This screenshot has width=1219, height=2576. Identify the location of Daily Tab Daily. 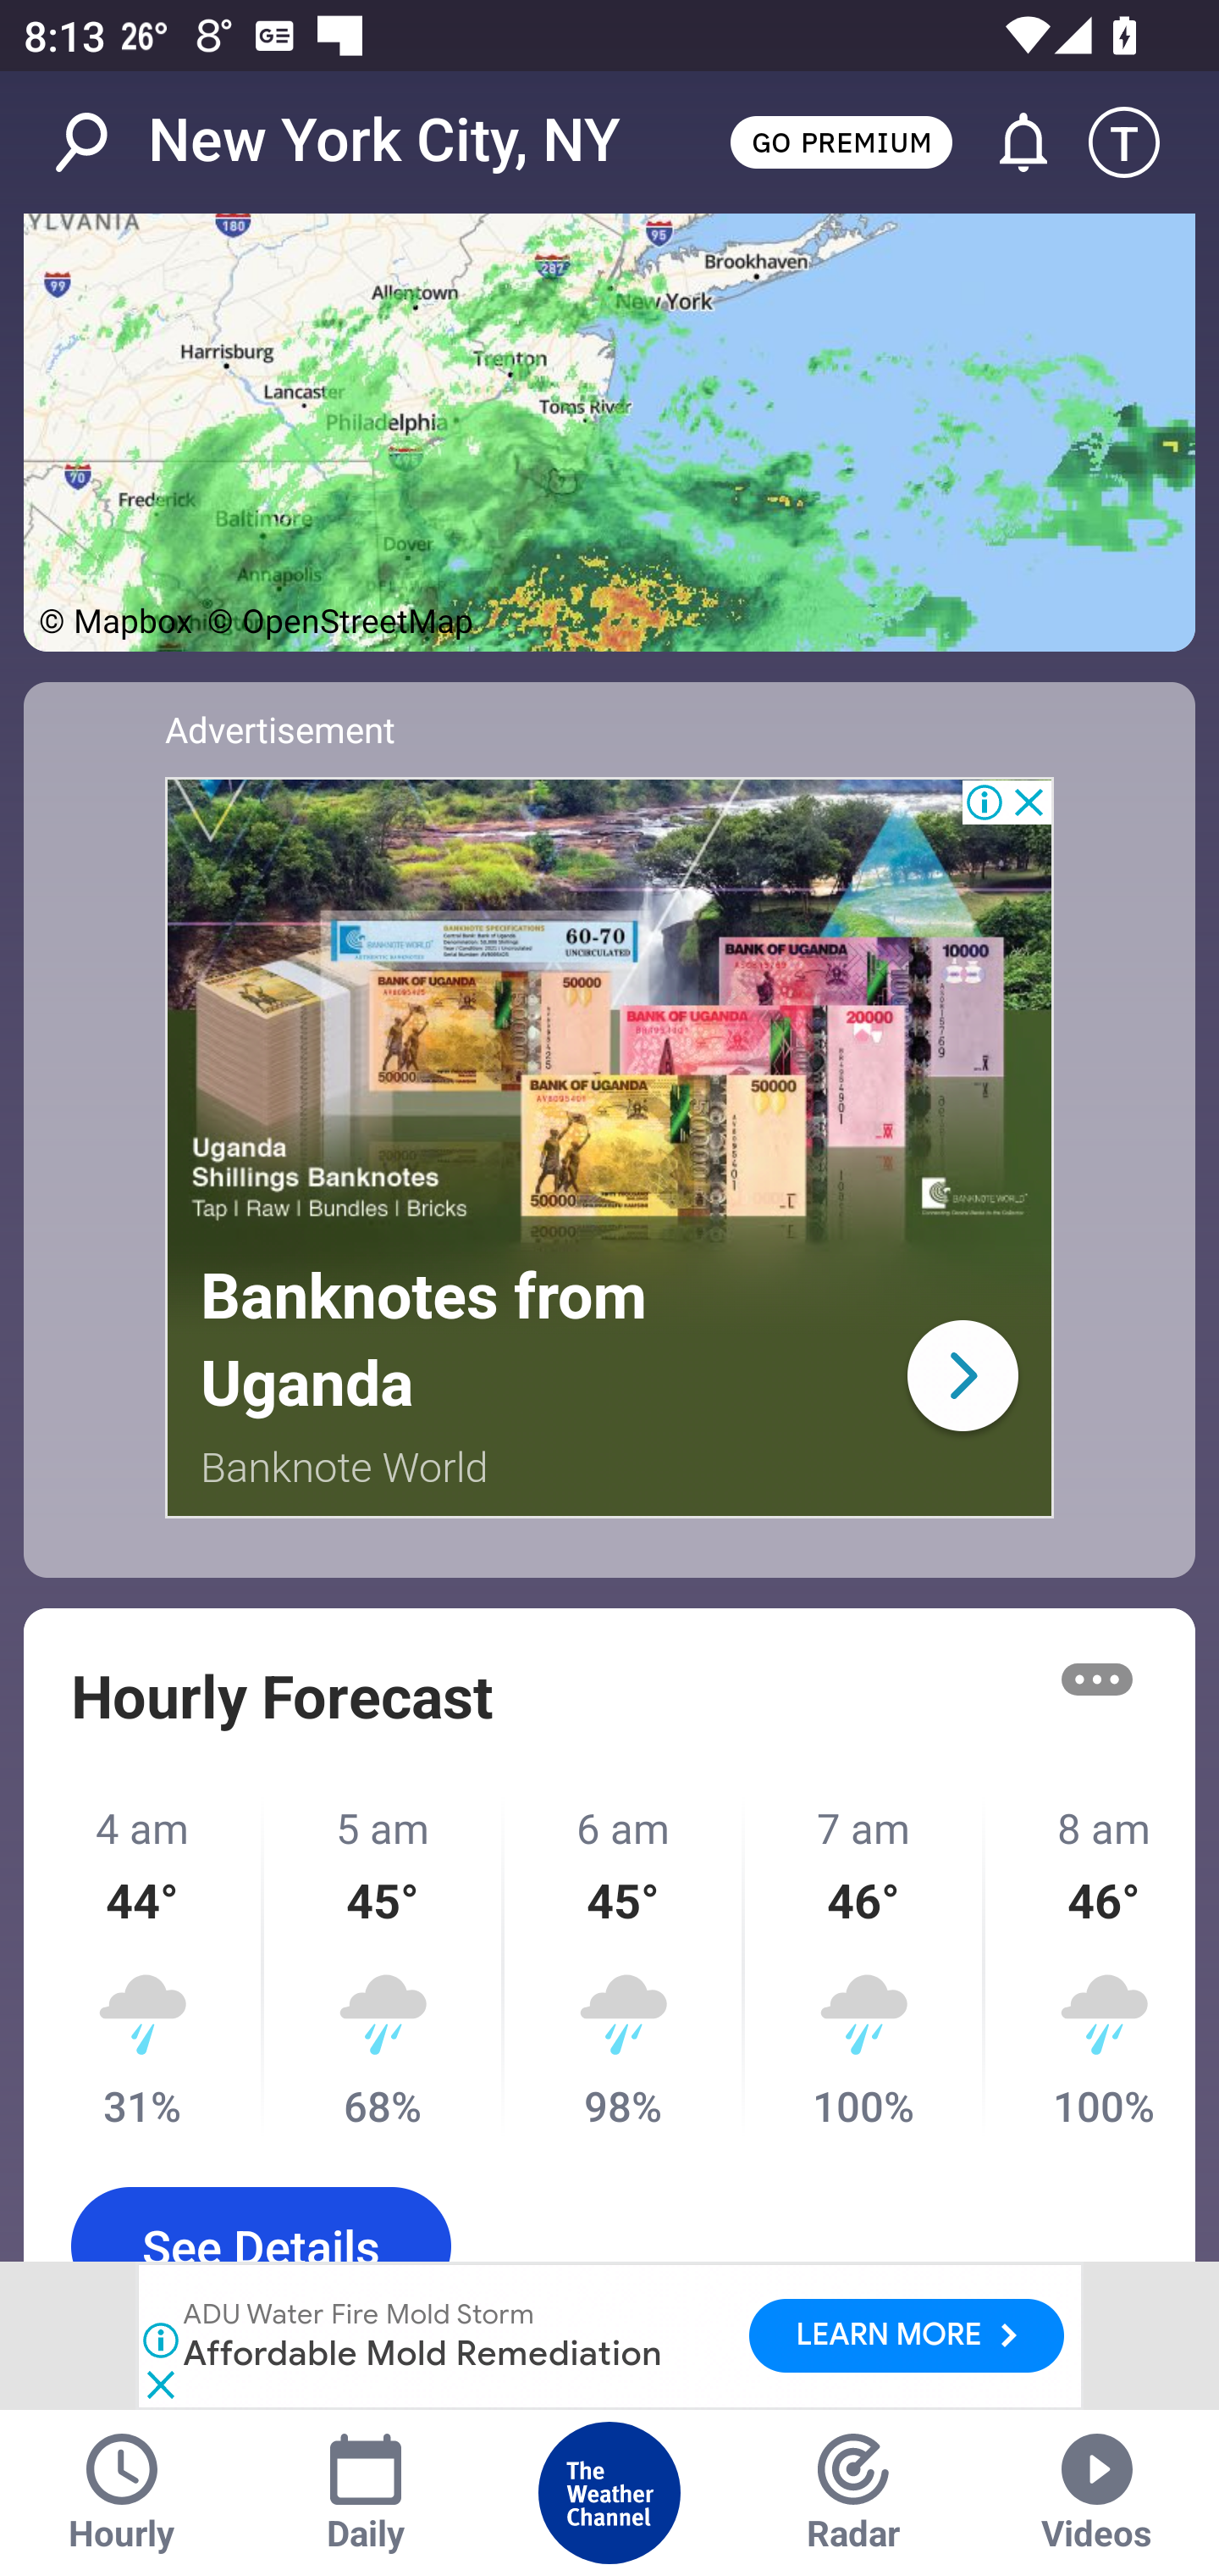
(366, 2493).